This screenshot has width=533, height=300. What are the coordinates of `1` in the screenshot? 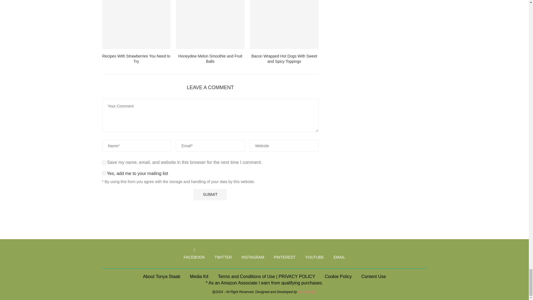 It's located at (104, 173).